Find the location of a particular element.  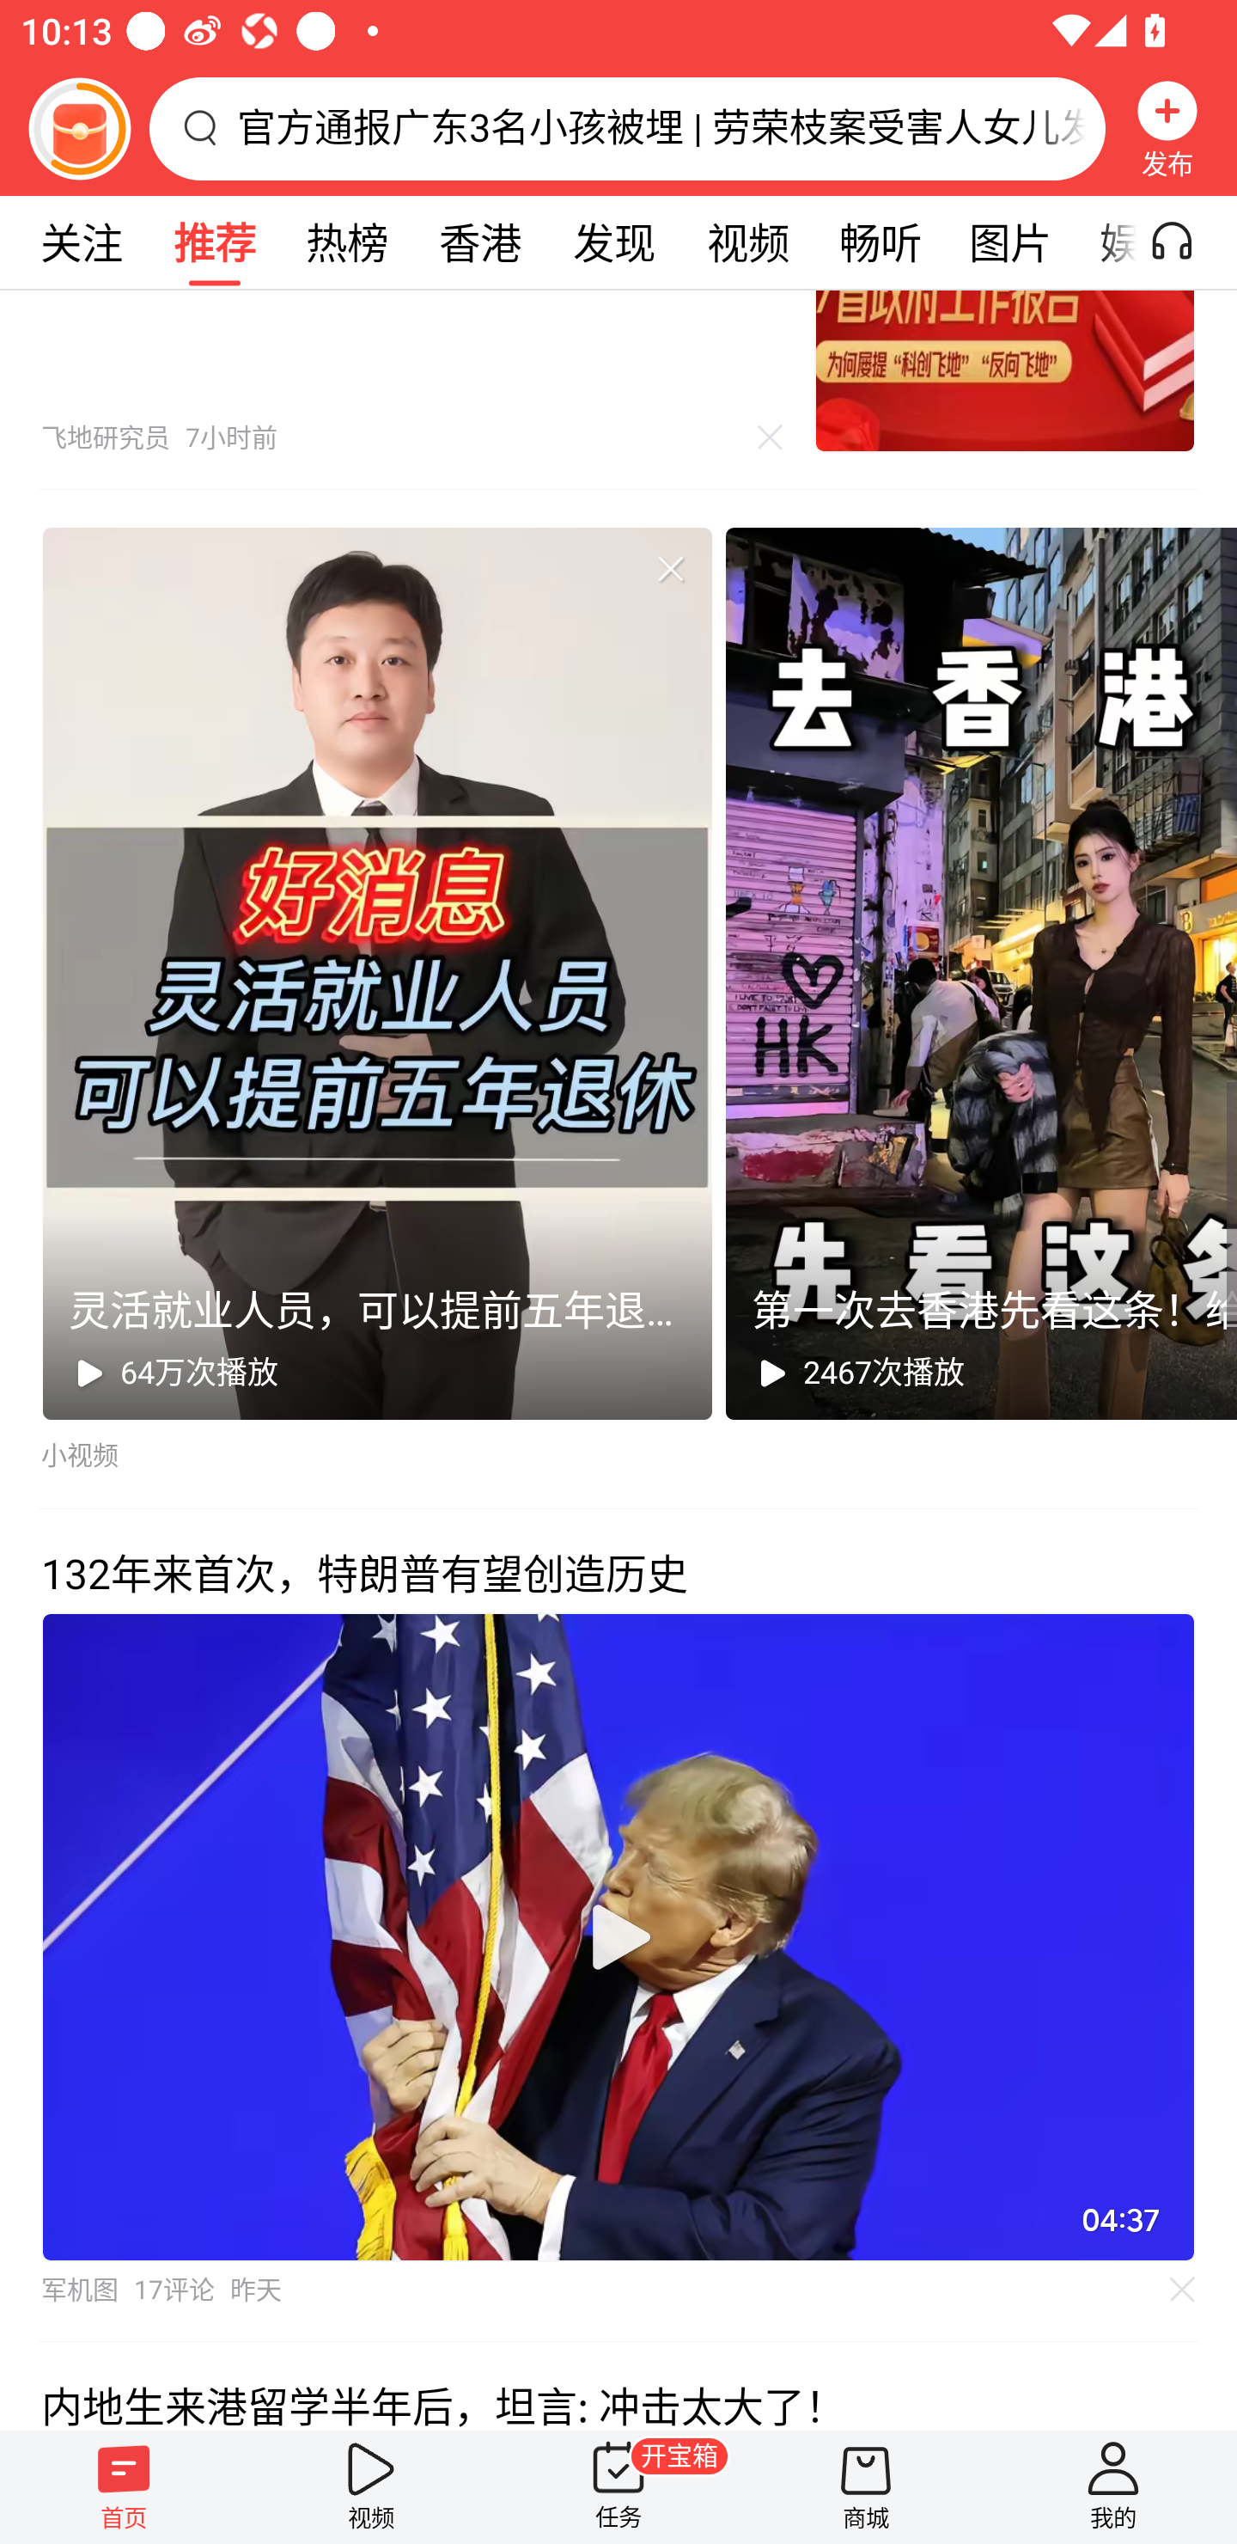

畅听 is located at coordinates (880, 242).